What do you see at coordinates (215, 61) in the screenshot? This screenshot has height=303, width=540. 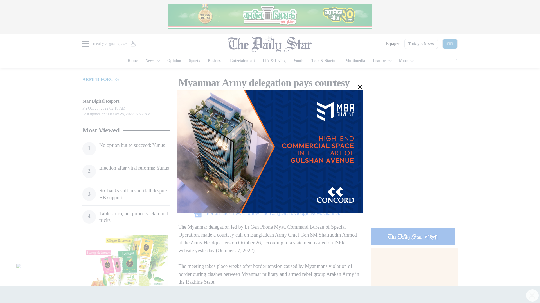 I see `Business` at bounding box center [215, 61].